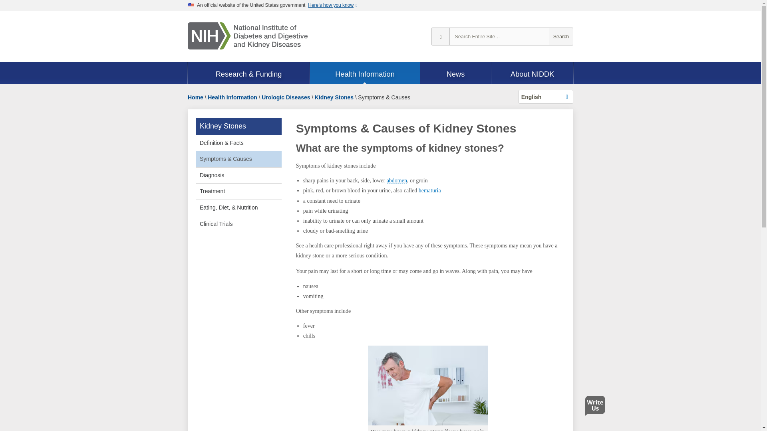  Describe the element at coordinates (440, 37) in the screenshot. I see `Change search scope` at that location.